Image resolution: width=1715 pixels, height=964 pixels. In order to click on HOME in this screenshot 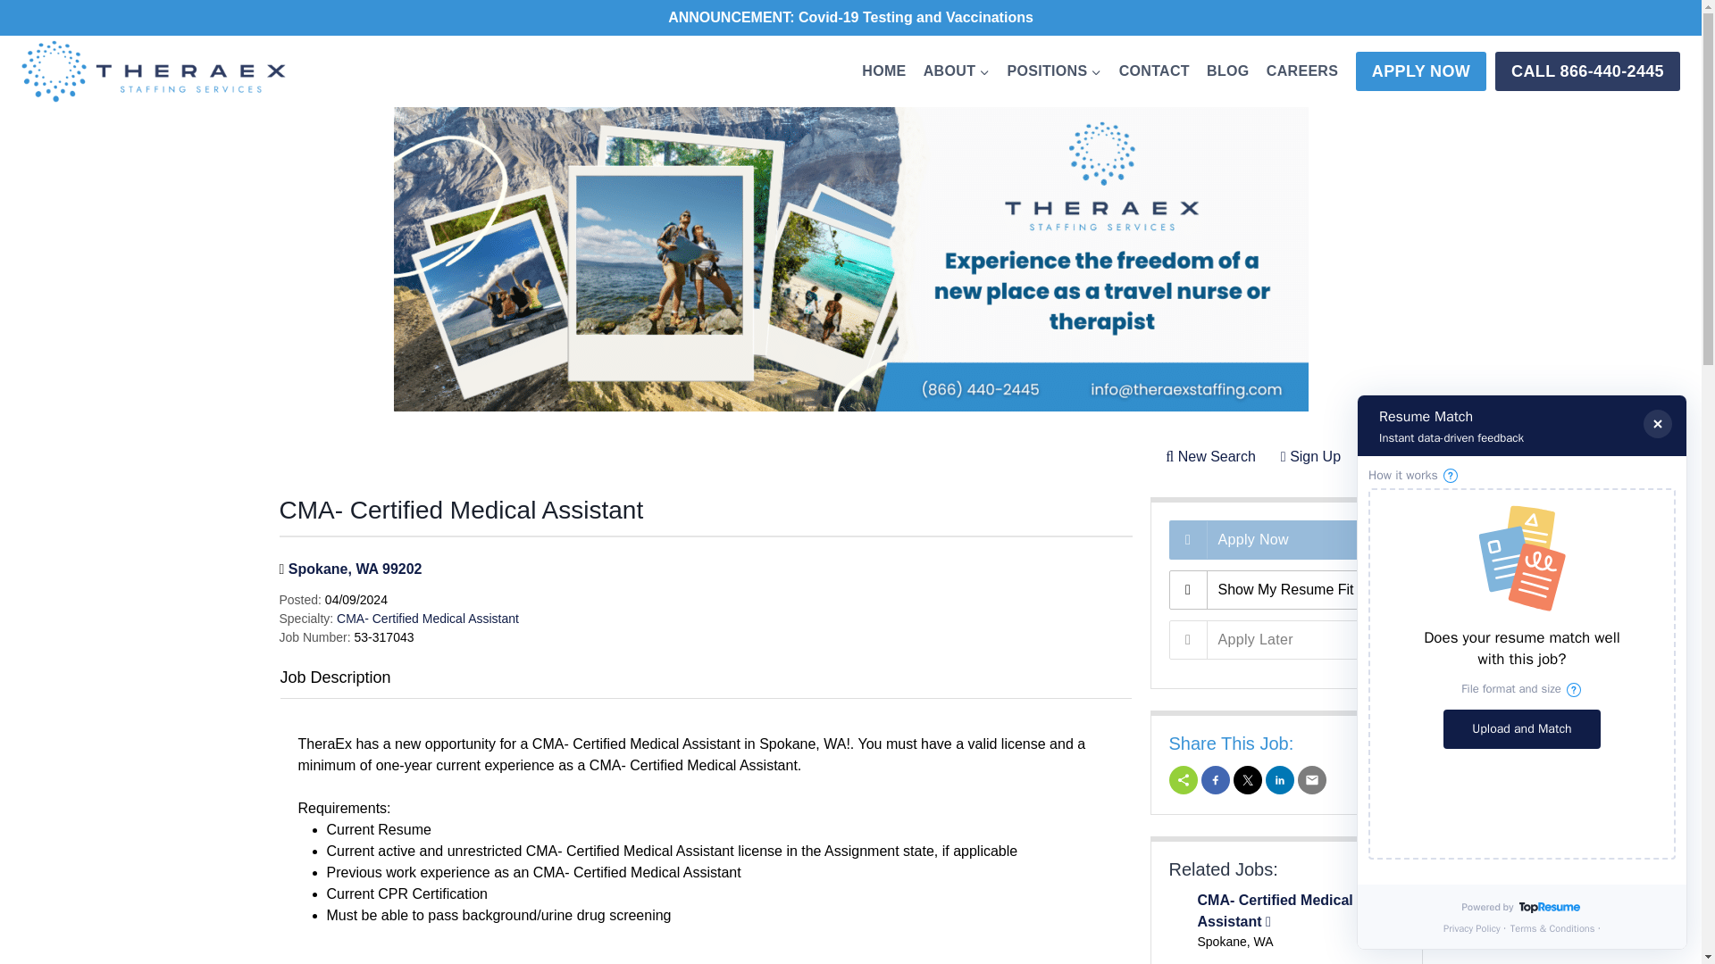, I will do `click(884, 71)`.